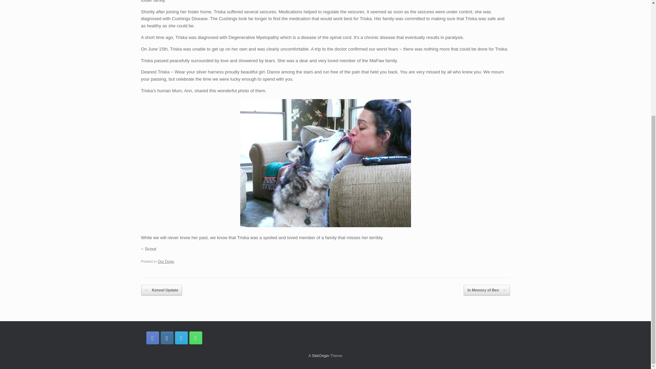  Describe the element at coordinates (320, 355) in the screenshot. I see `SiteOrigin` at that location.